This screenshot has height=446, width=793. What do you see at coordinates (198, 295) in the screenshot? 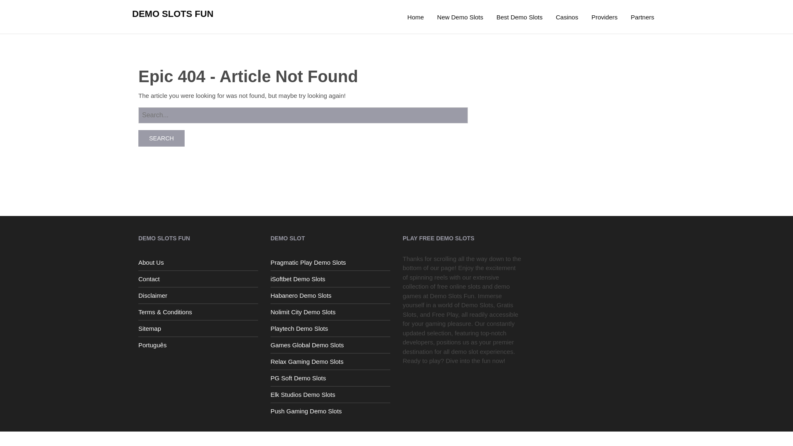
I see `Disclaimer` at bounding box center [198, 295].